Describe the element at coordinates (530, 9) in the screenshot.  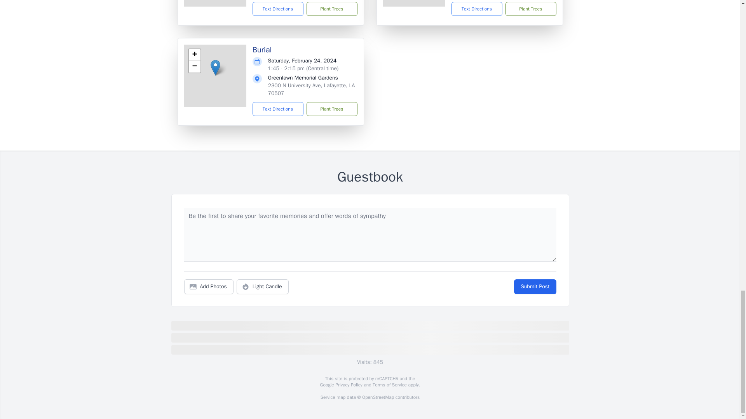
I see `Plant Trees` at that location.